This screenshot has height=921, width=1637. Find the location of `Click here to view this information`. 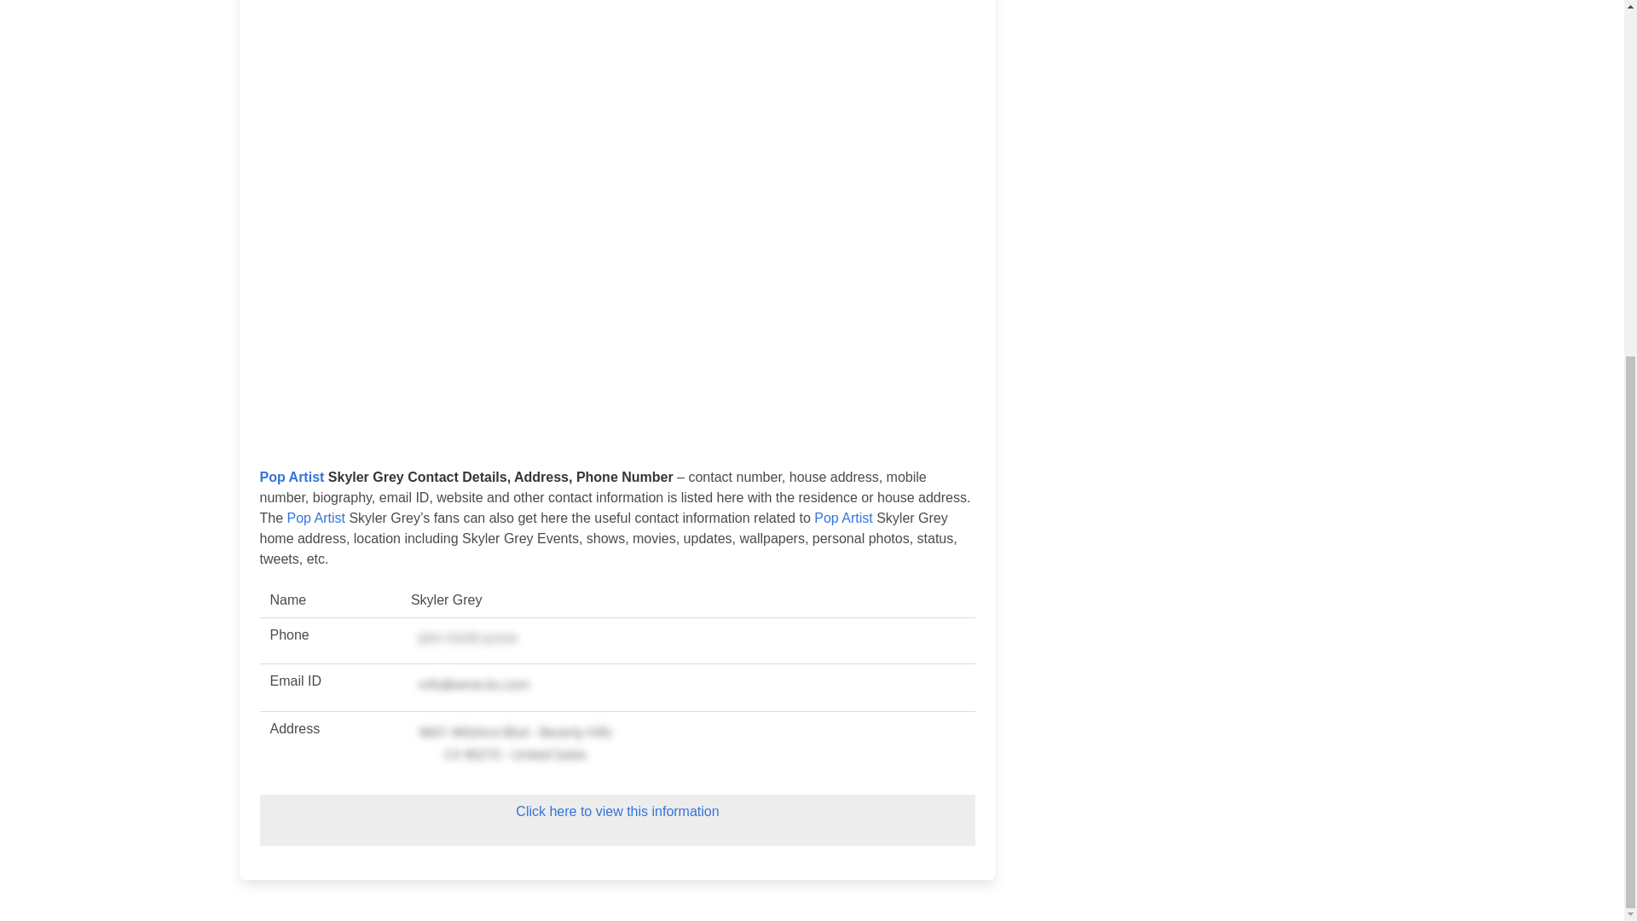

Click here to view this information is located at coordinates (616, 811).